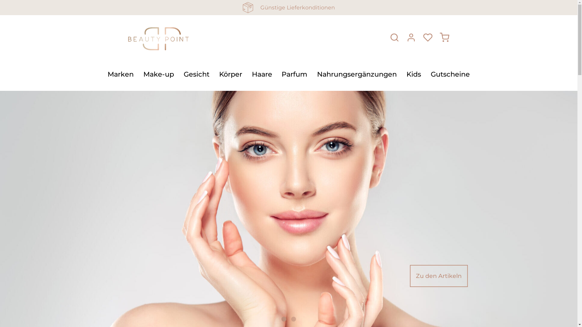 The height and width of the screenshot is (327, 582). What do you see at coordinates (262, 76) in the screenshot?
I see `Haare` at bounding box center [262, 76].